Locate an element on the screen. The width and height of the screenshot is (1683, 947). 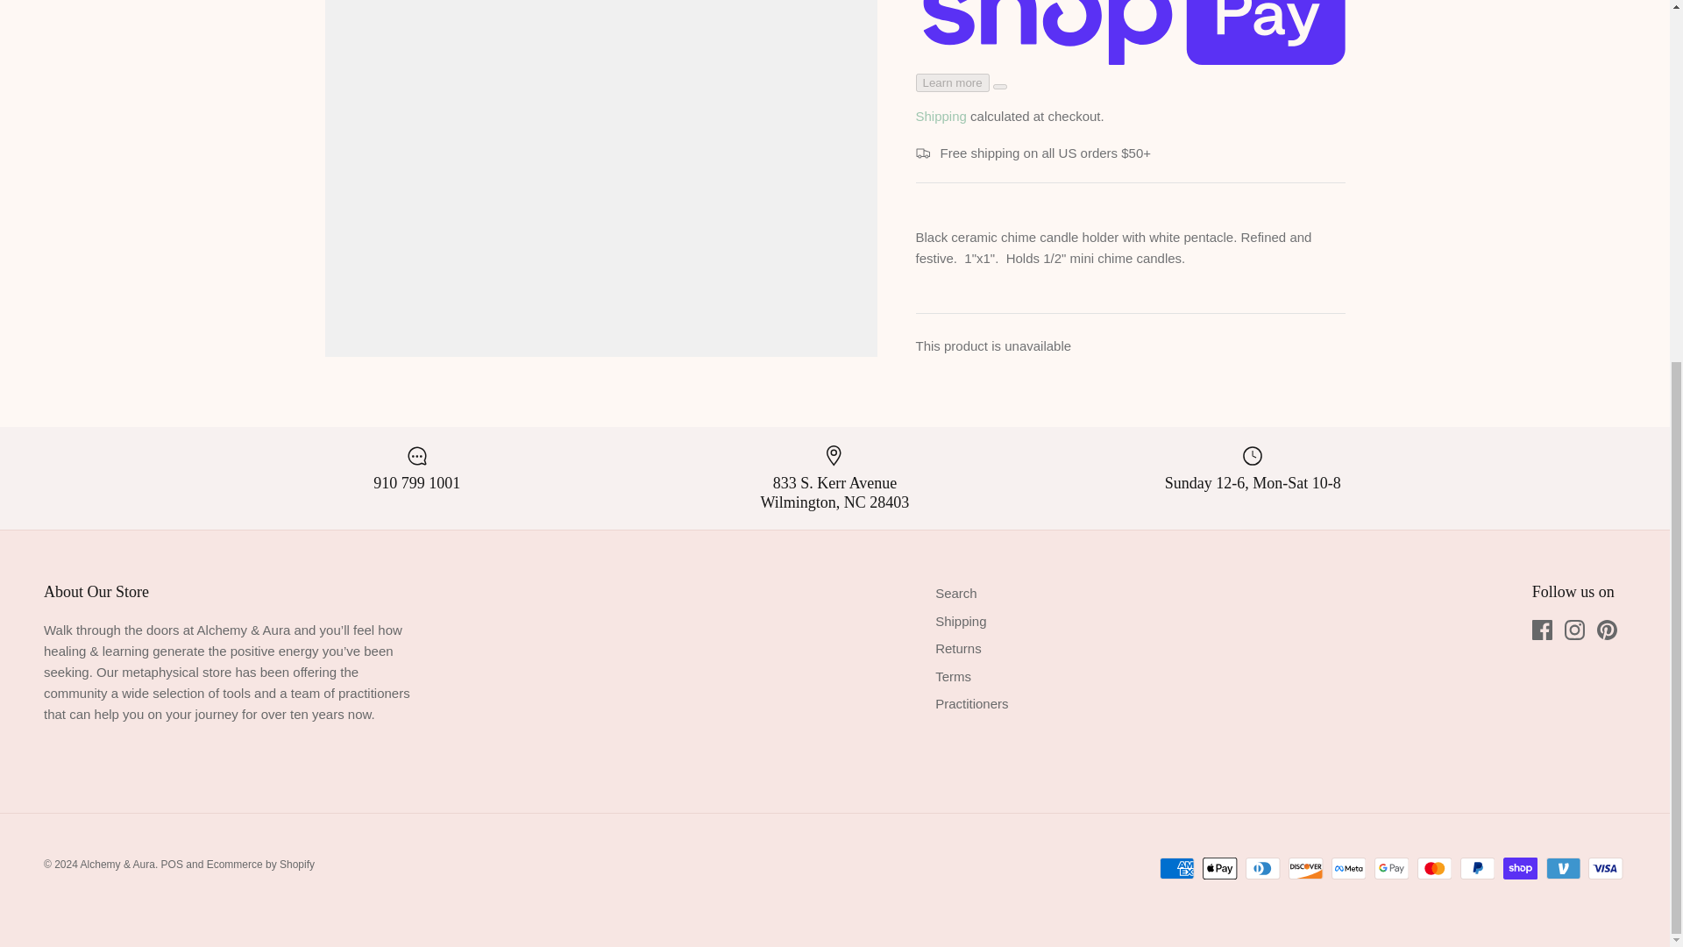
Discover is located at coordinates (1306, 868).